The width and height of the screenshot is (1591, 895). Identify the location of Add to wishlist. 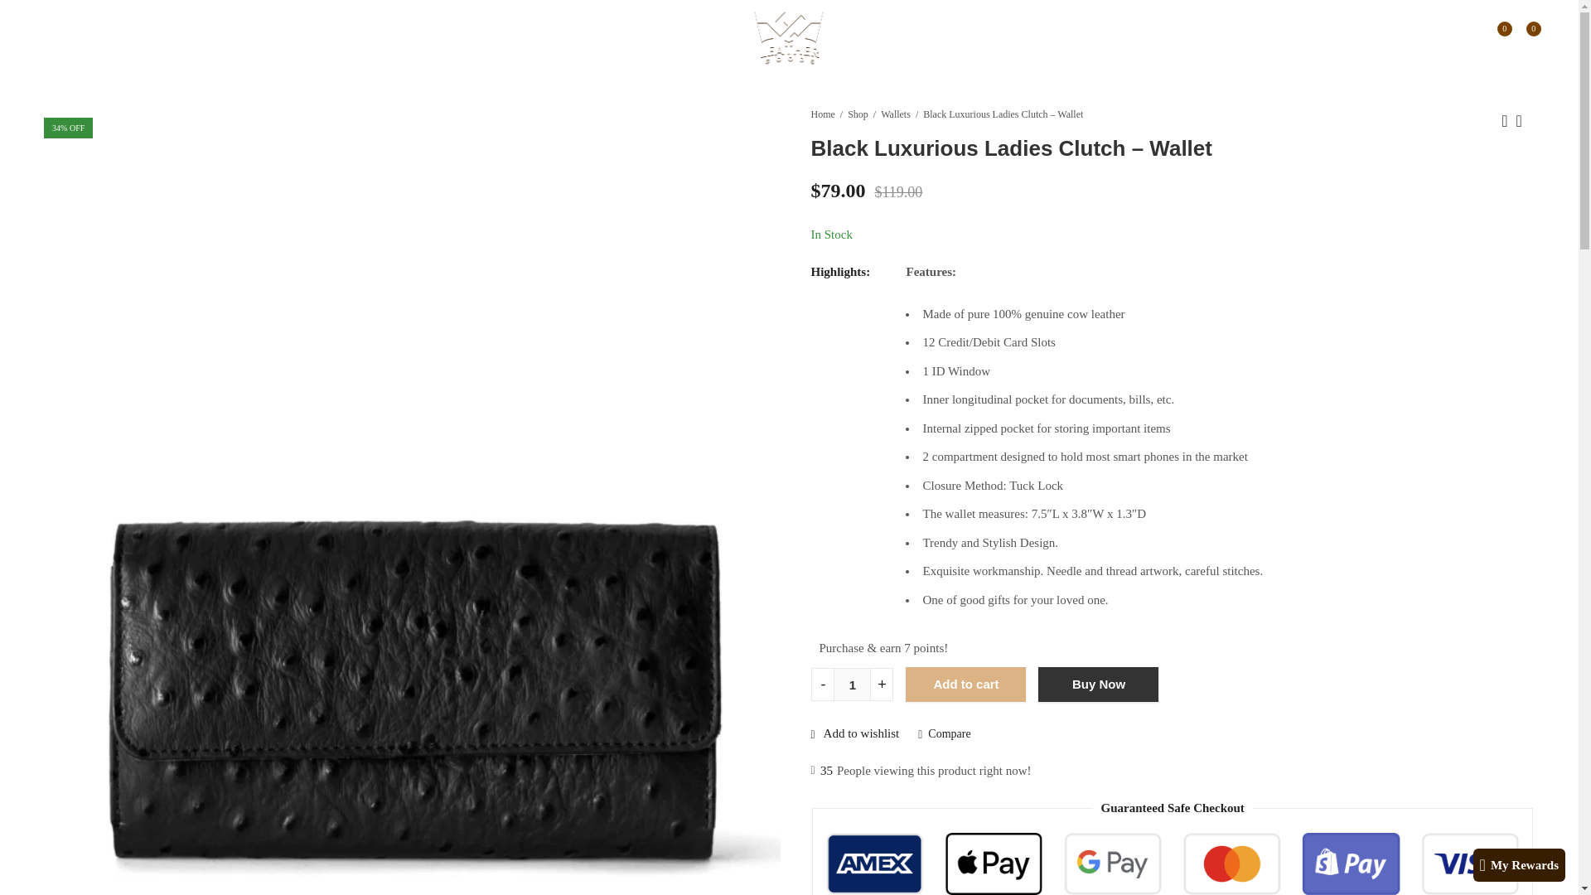
(854, 733).